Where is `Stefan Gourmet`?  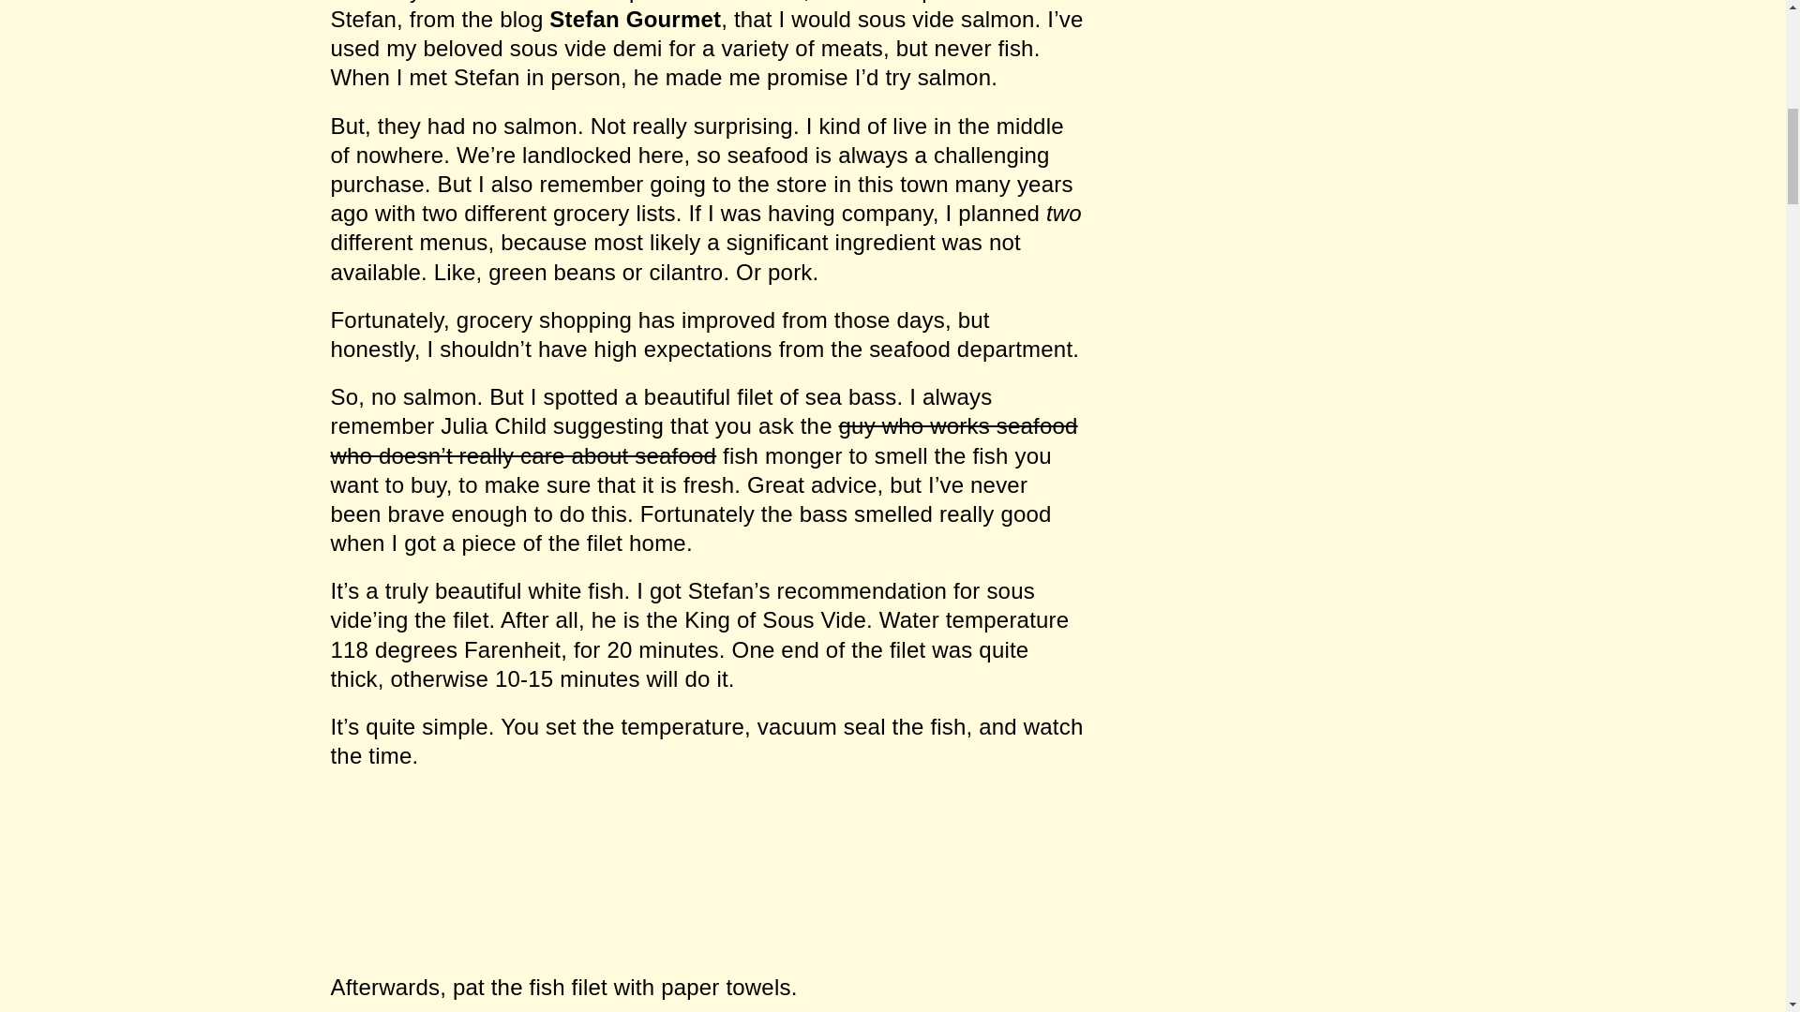 Stefan Gourmet is located at coordinates (635, 19).